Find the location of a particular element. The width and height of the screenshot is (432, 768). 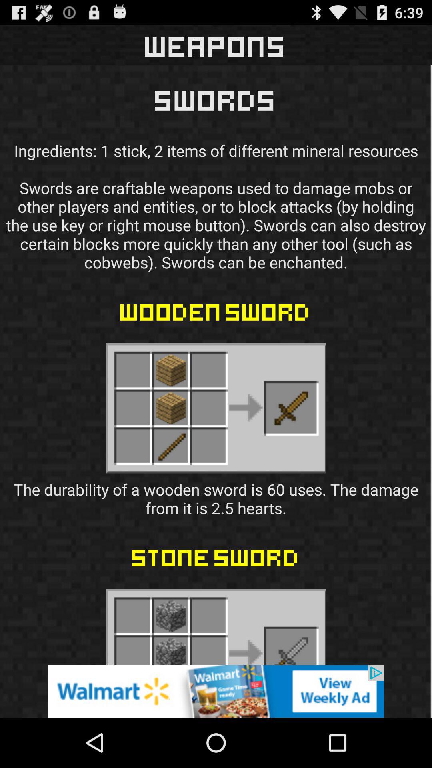

advertisement is located at coordinates (216, 691).